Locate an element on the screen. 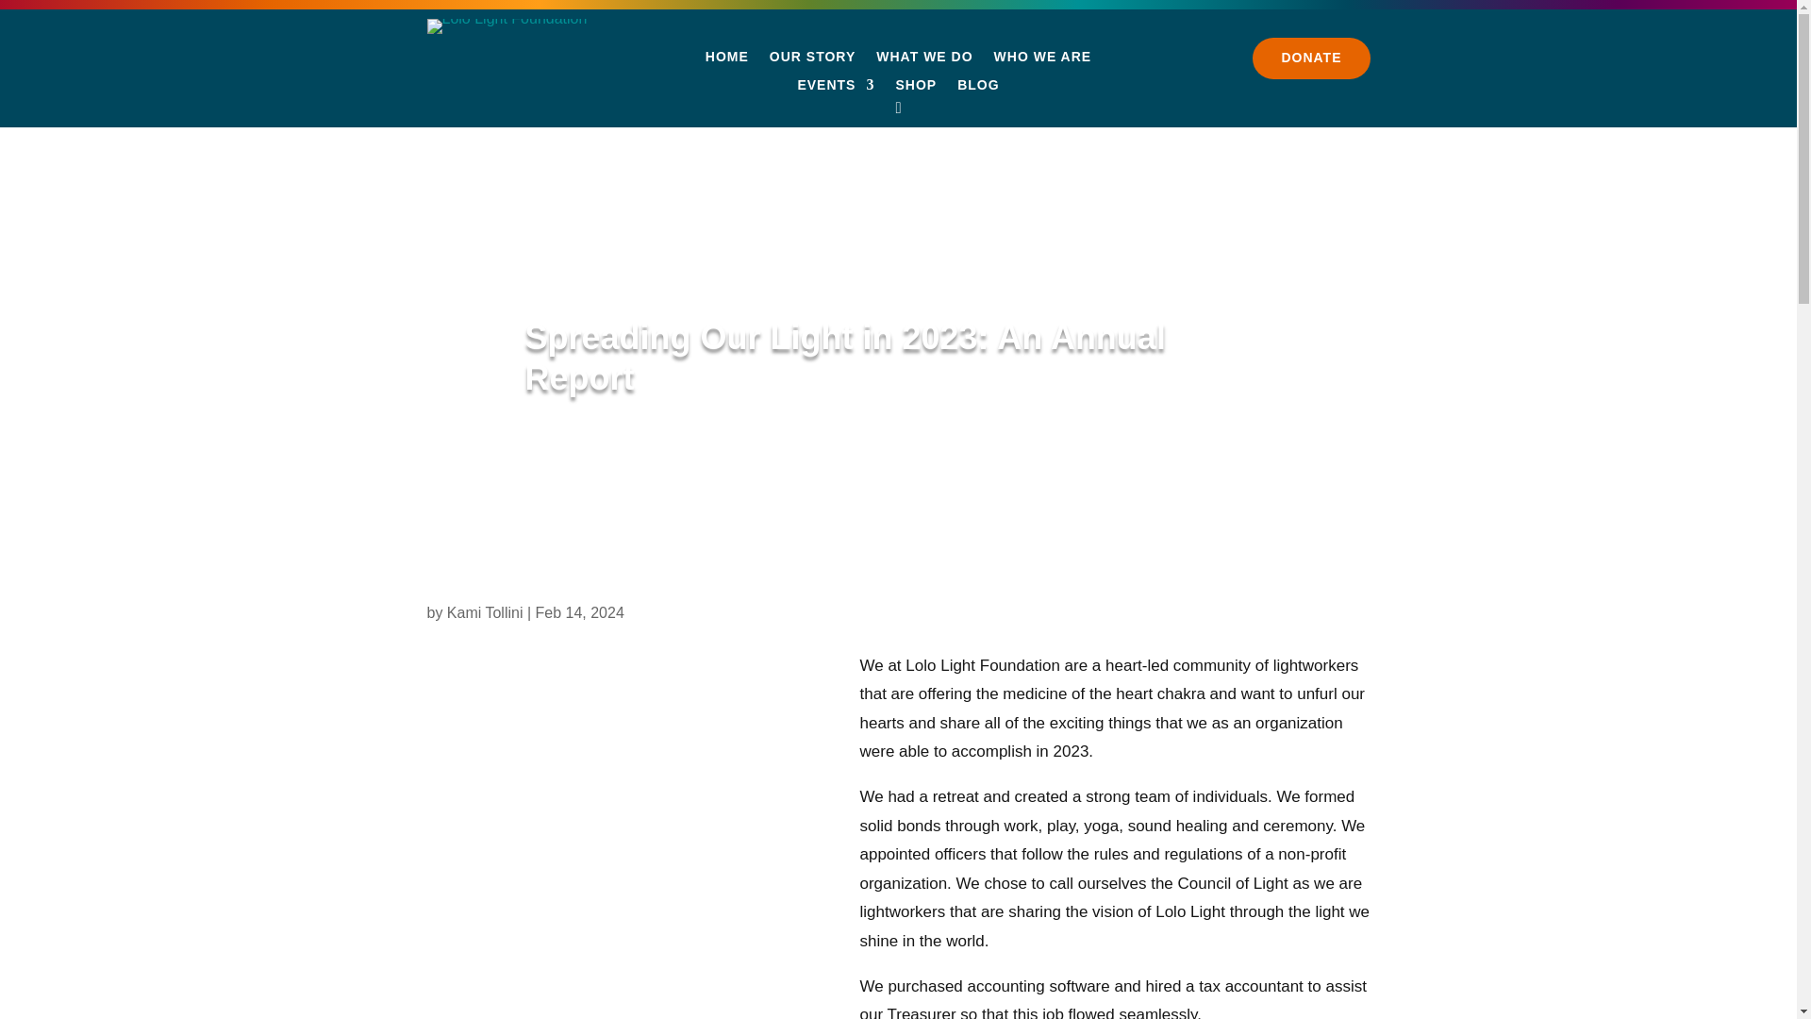 The image size is (1811, 1019). SHOP is located at coordinates (915, 89).